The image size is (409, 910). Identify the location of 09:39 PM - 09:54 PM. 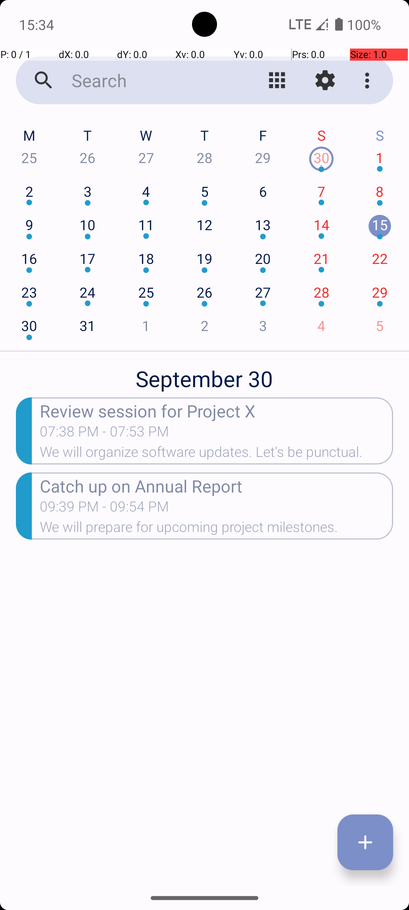
(145, 509).